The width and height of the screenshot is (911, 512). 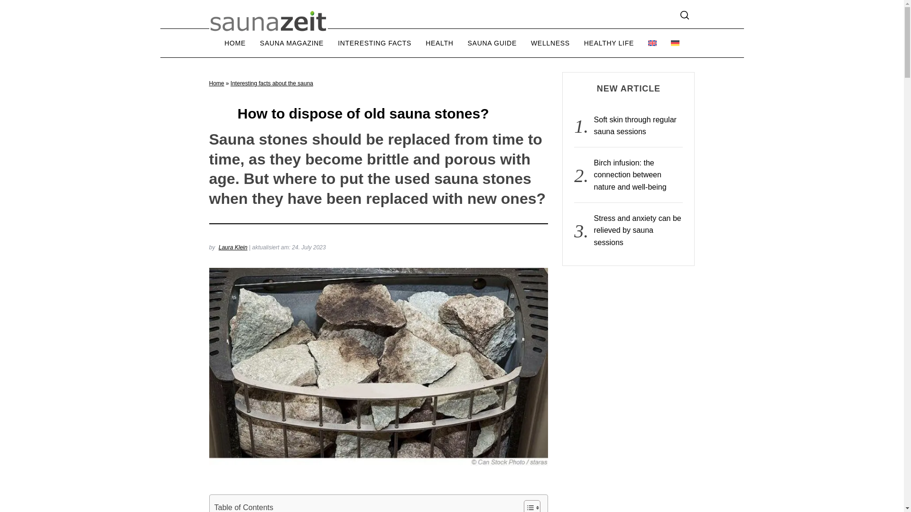 I want to click on Interesting facts about the sauna, so click(x=271, y=83).